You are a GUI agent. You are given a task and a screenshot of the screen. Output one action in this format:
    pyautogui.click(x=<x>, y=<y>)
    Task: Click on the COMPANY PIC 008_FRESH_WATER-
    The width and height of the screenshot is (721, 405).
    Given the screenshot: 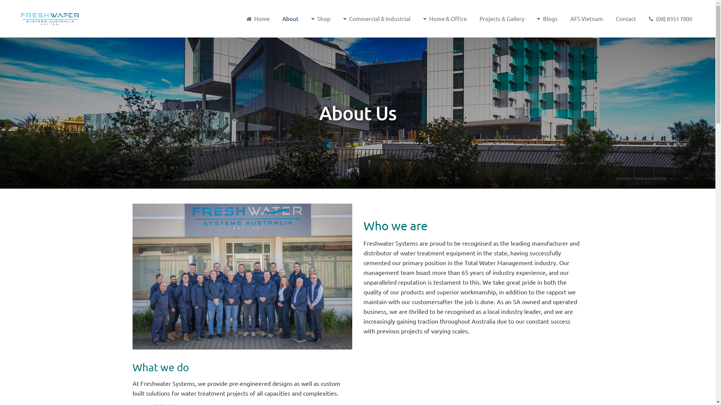 What is the action you would take?
    pyautogui.click(x=242, y=276)
    